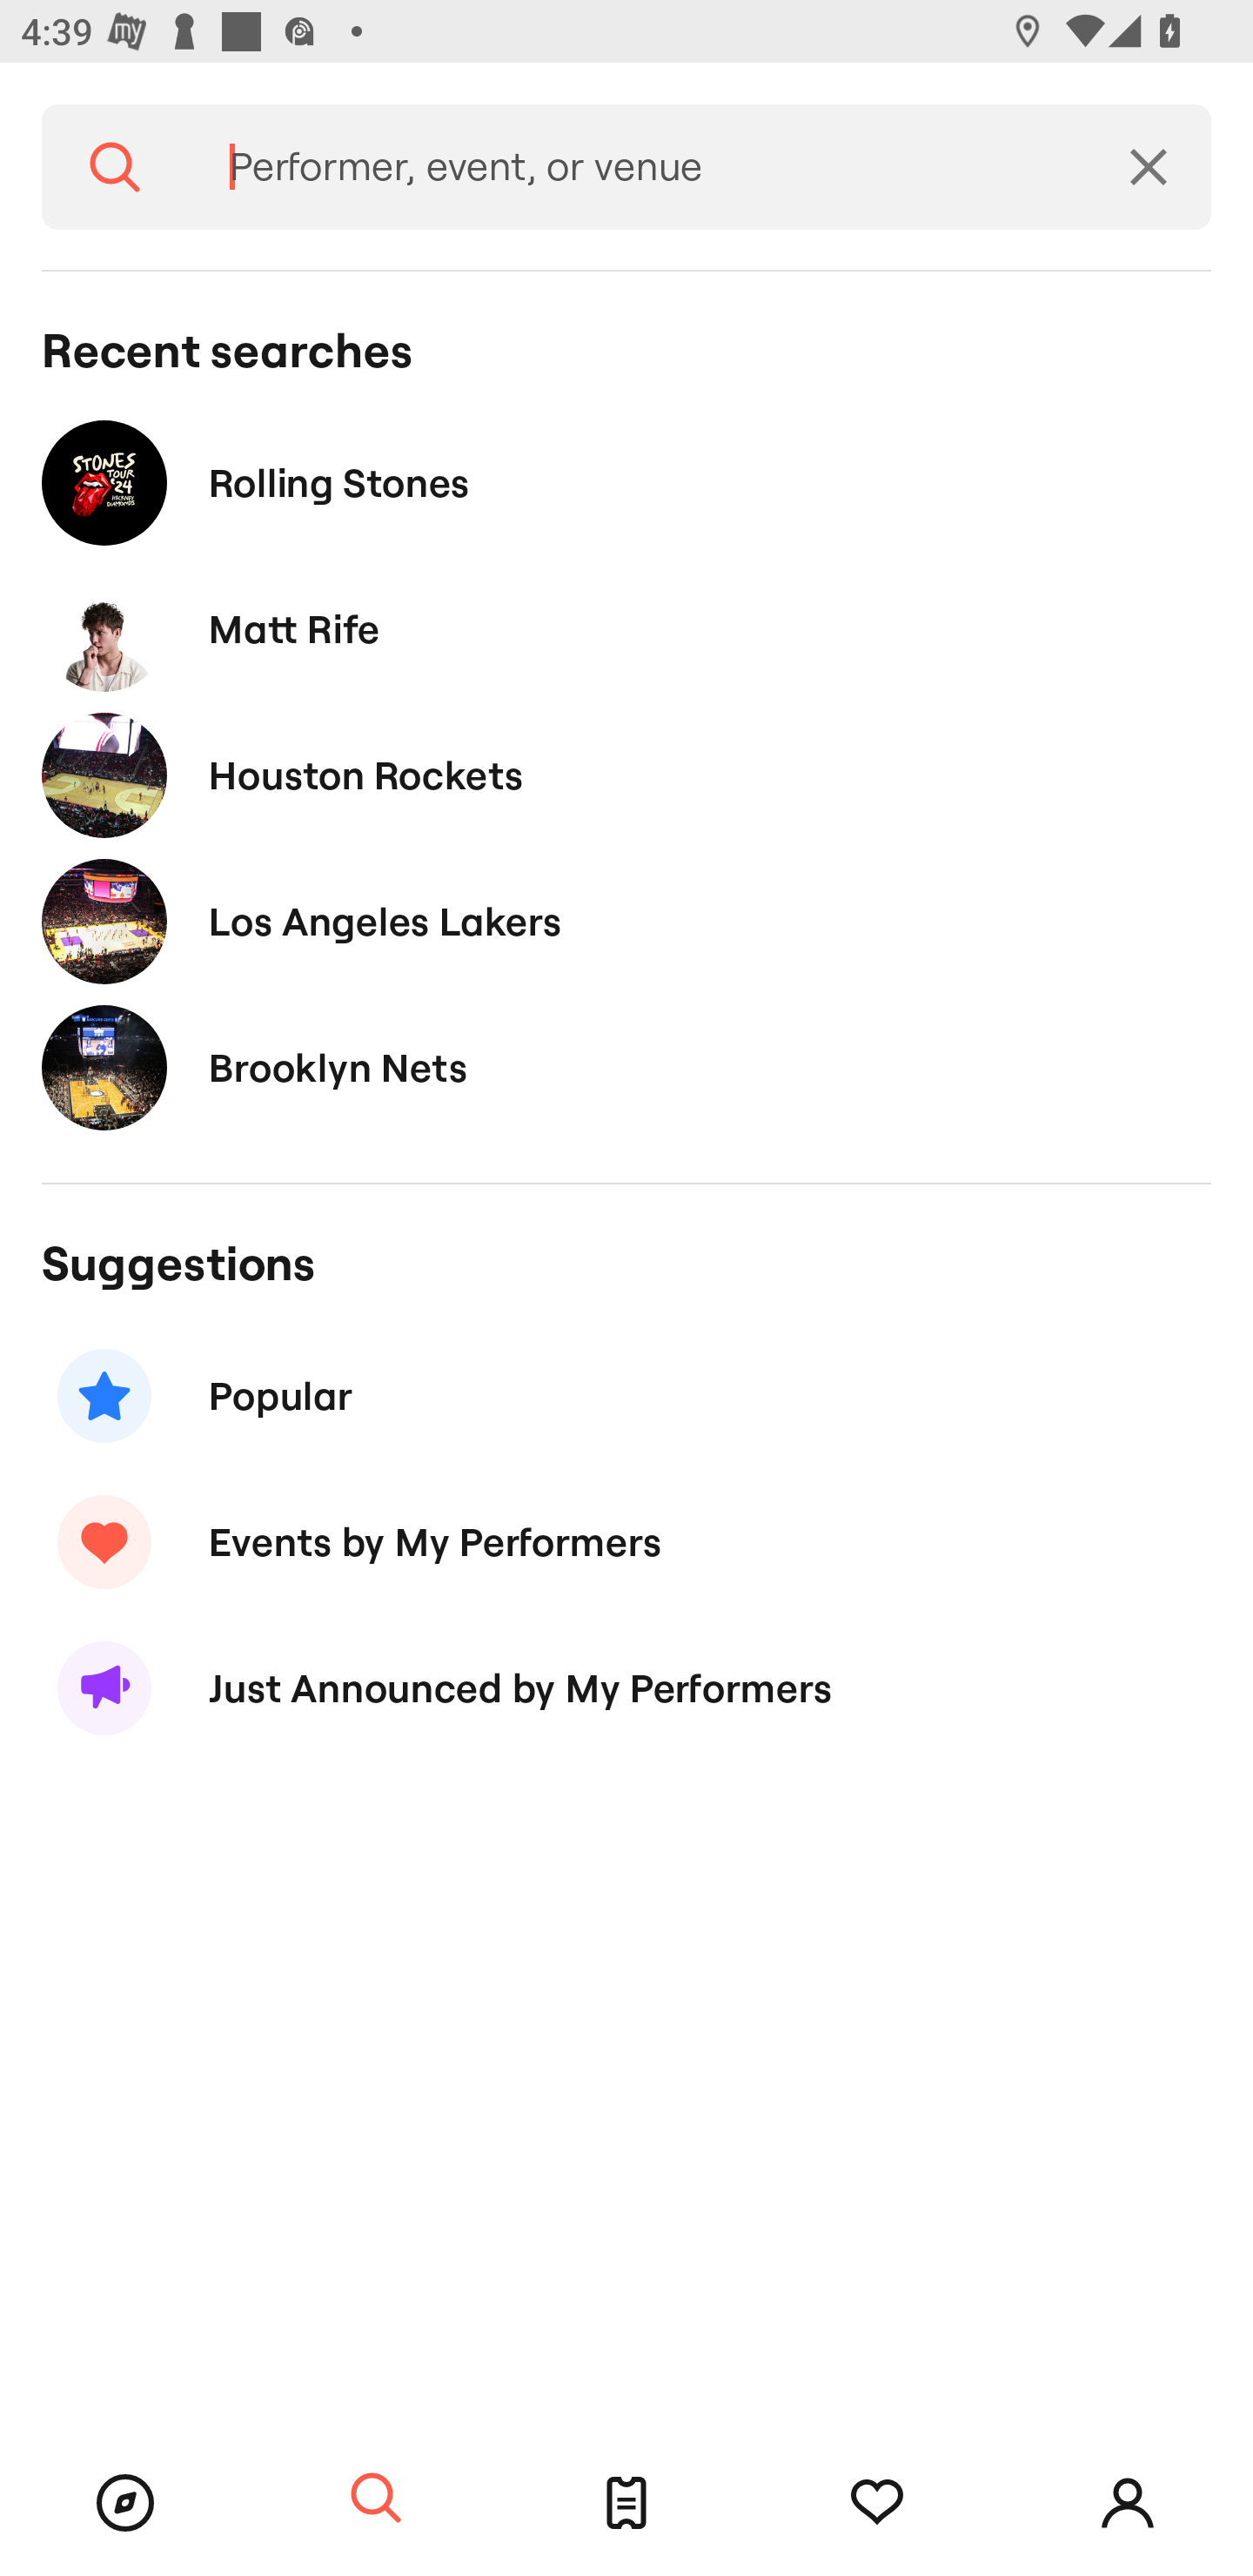  Describe the element at coordinates (626, 630) in the screenshot. I see `Matt Rife` at that location.